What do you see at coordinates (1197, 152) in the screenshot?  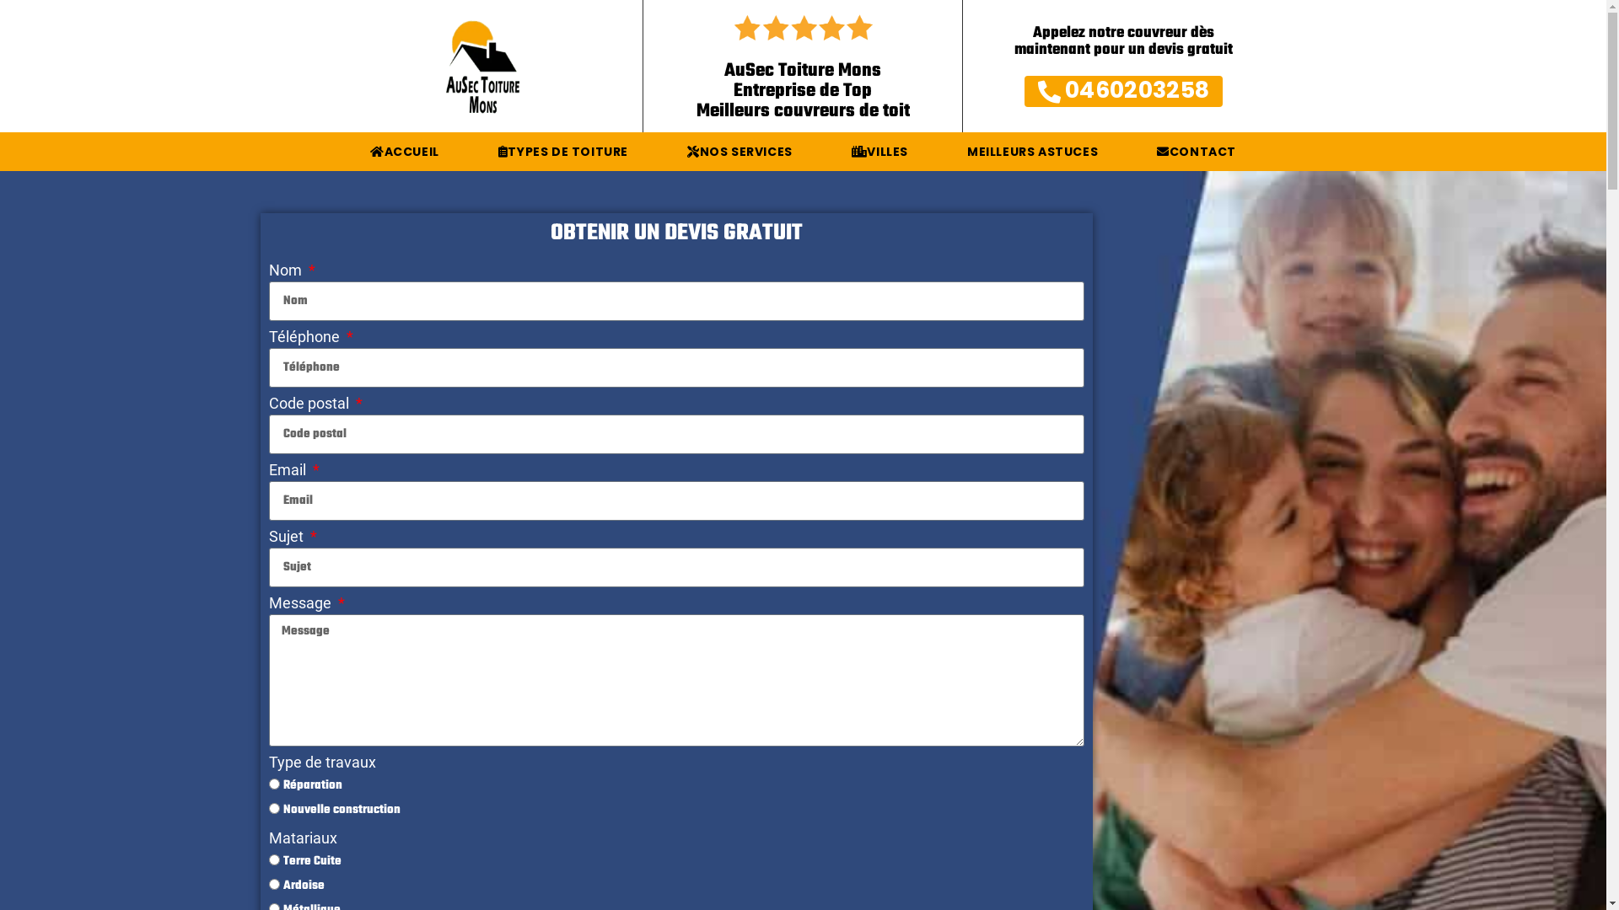 I see `CONTACT` at bounding box center [1197, 152].